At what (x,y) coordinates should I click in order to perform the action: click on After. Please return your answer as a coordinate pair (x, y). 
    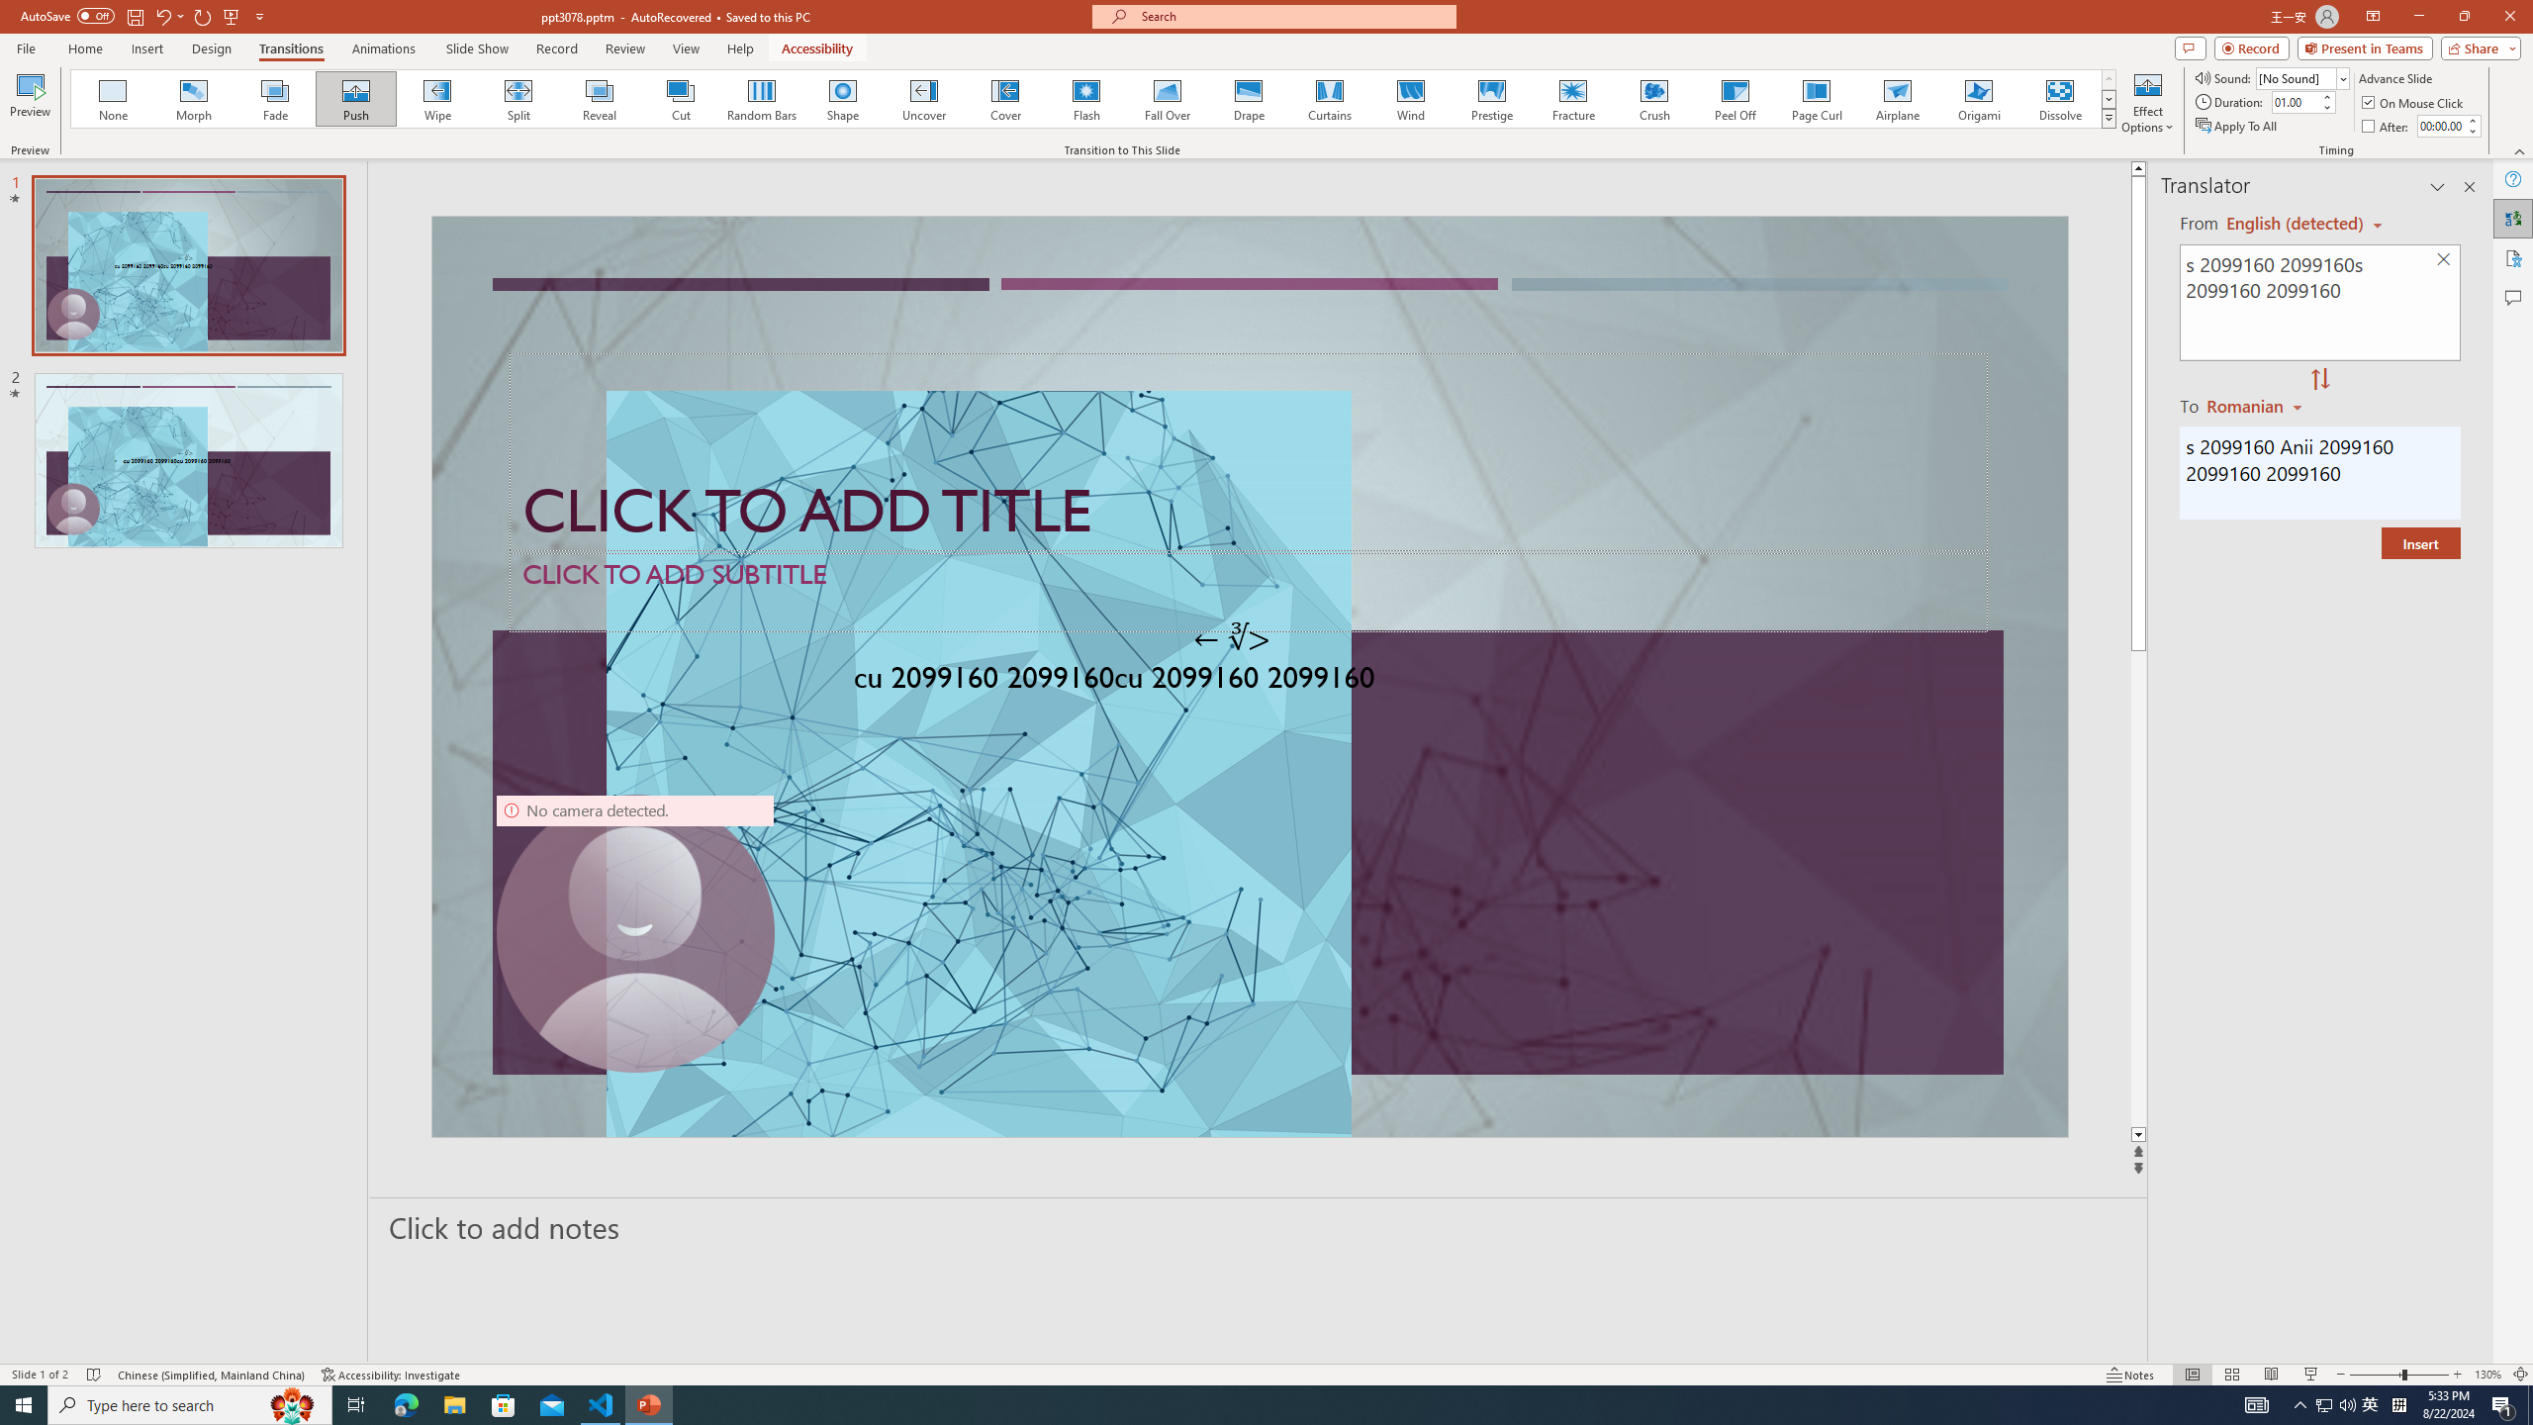
    Looking at the image, I should click on (2387, 127).